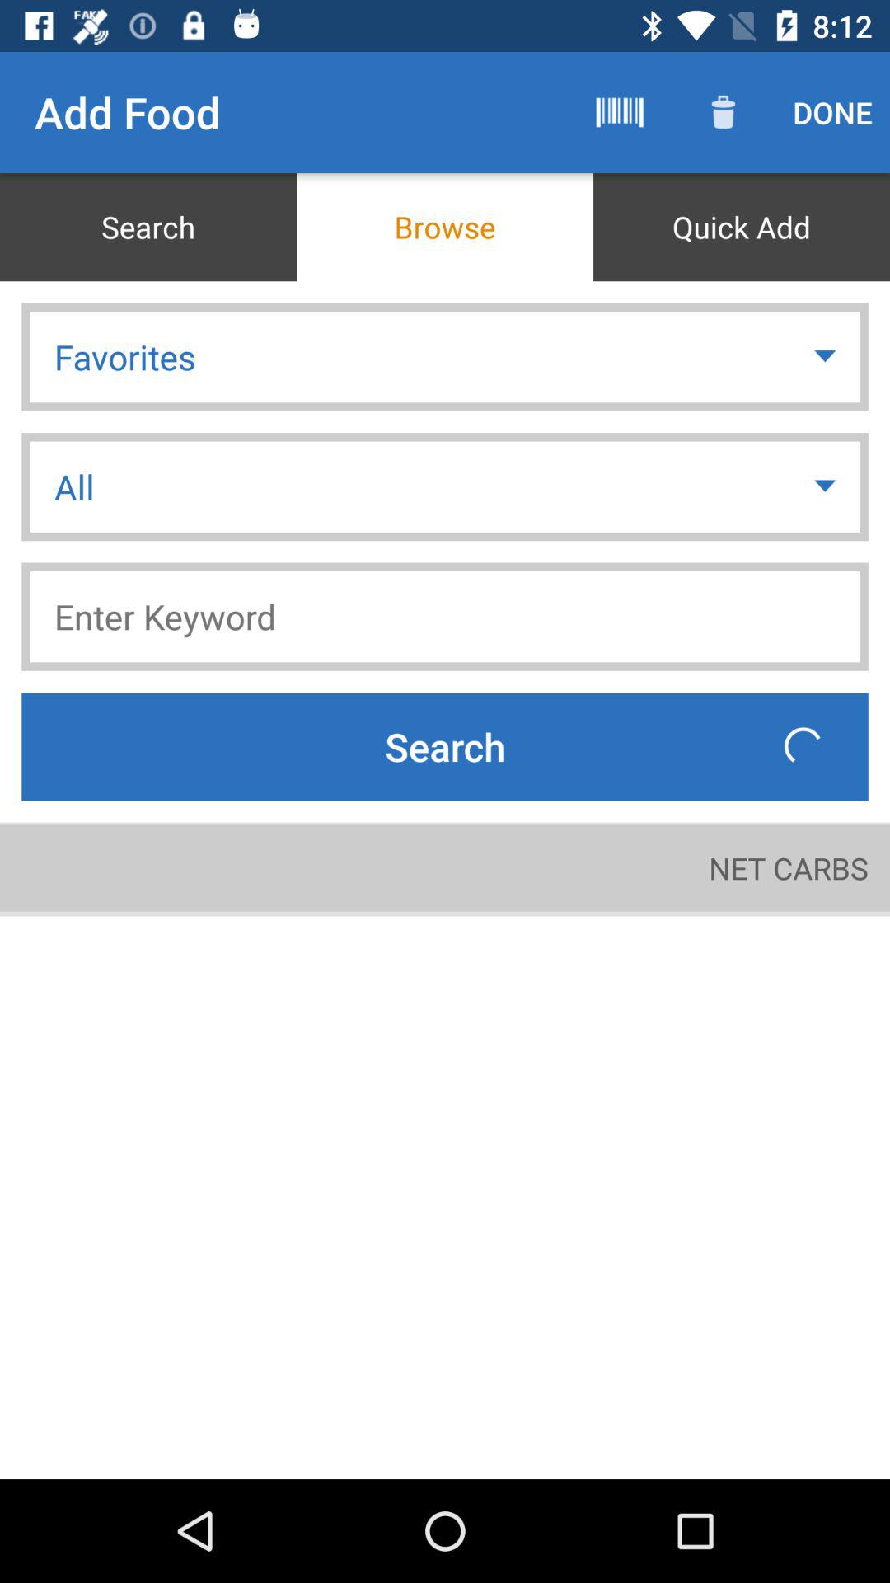 This screenshot has height=1583, width=890. I want to click on click the done icon, so click(832, 112).